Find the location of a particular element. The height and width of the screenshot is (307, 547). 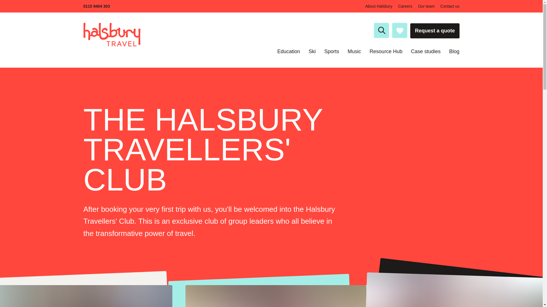

Ski is located at coordinates (312, 51).